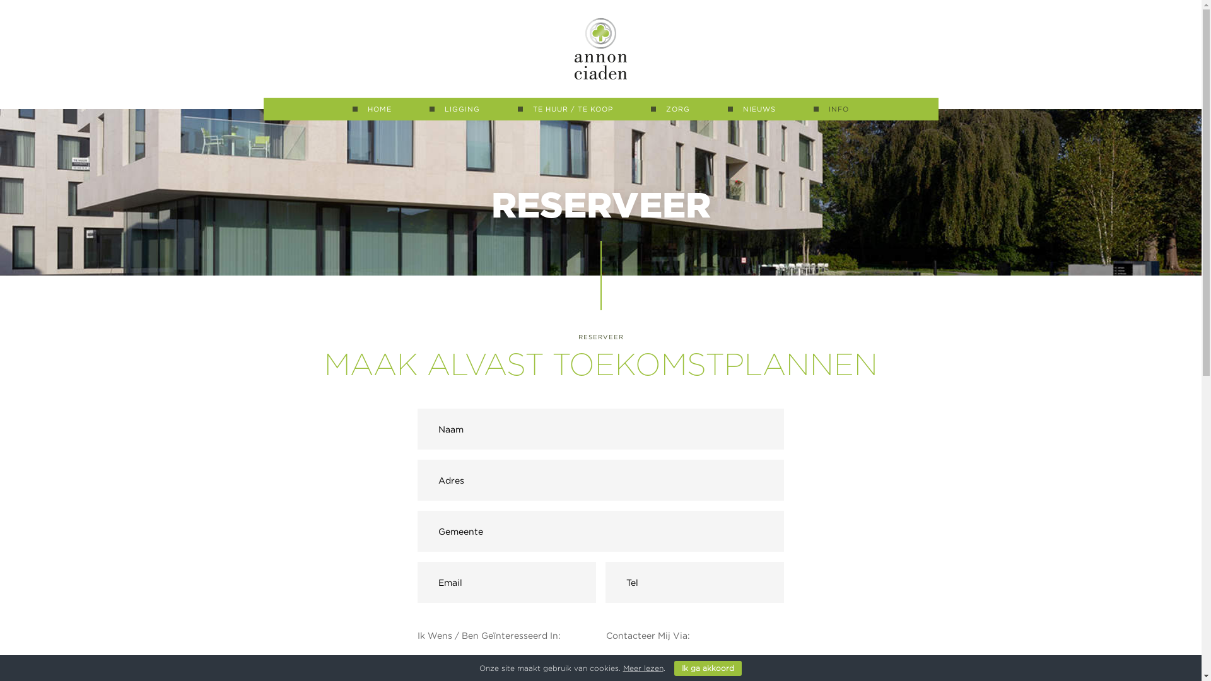 The height and width of the screenshot is (681, 1211). Describe the element at coordinates (670, 109) in the screenshot. I see `ZORG` at that location.